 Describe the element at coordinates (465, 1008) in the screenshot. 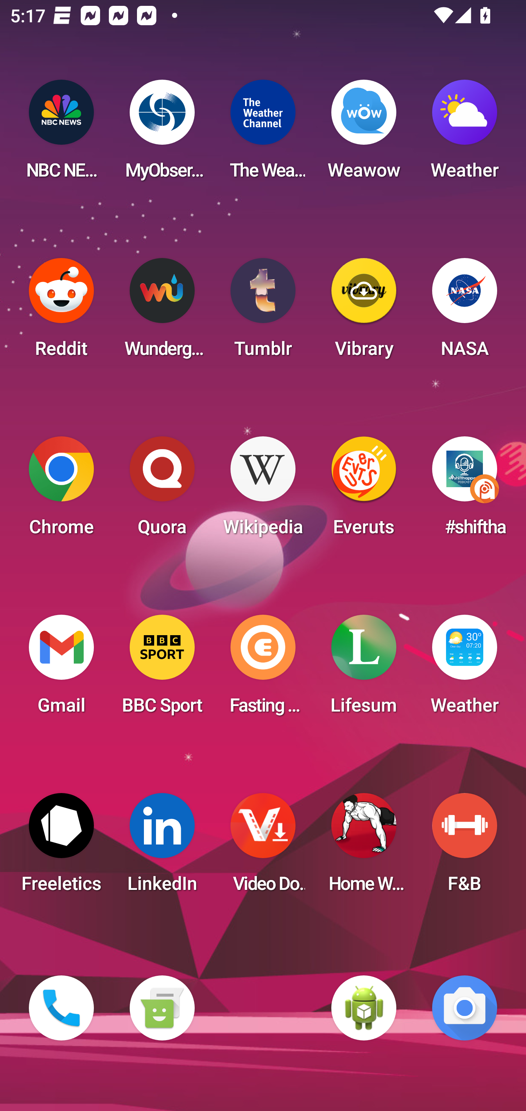

I see `Camera` at that location.